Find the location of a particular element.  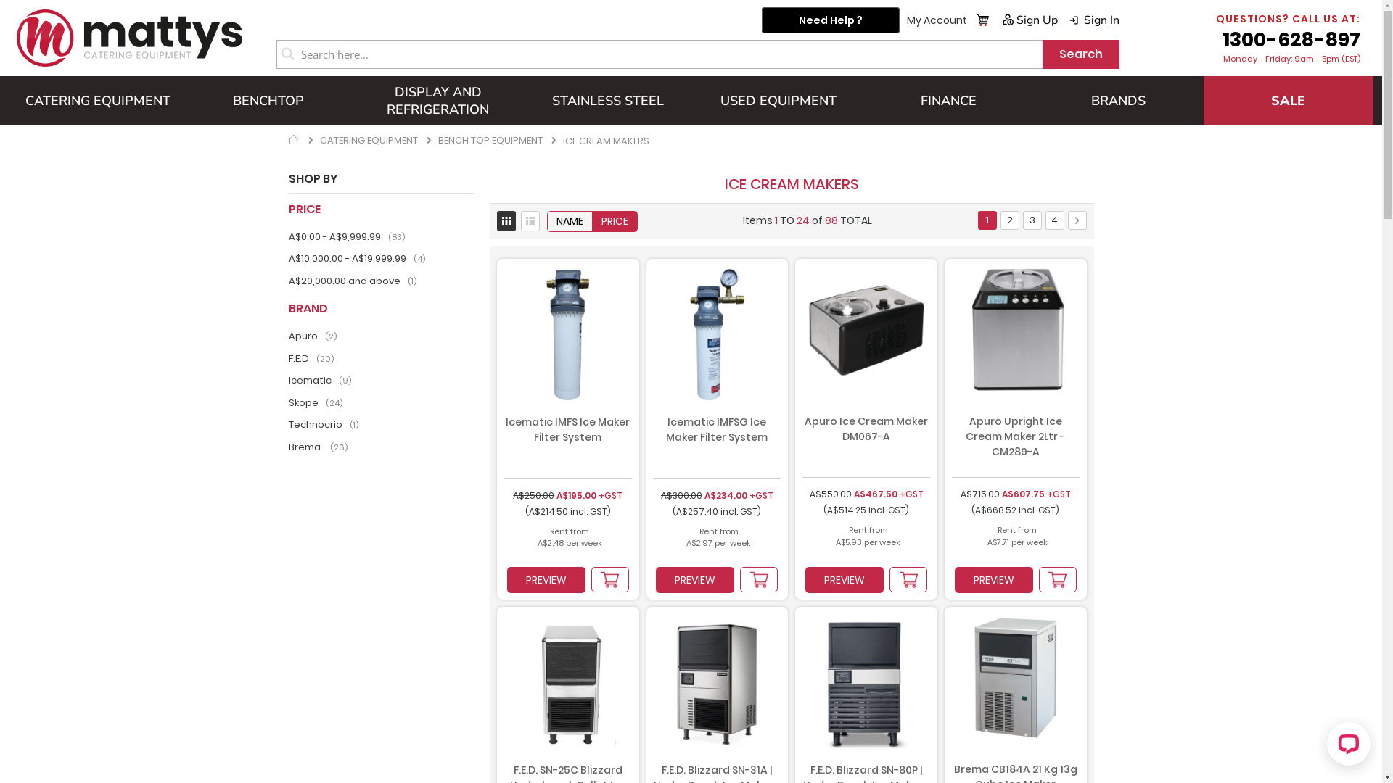

Page
4 is located at coordinates (1054, 220).